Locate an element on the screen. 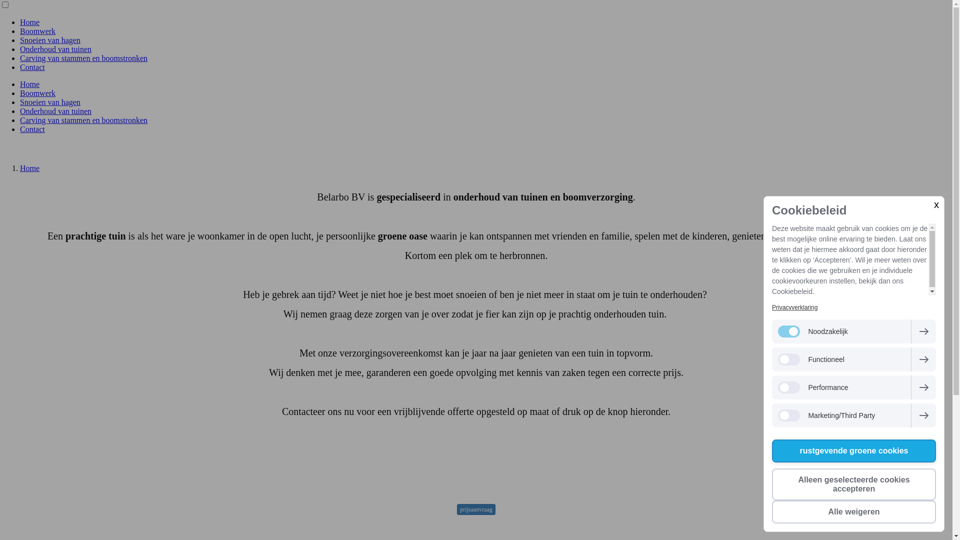 This screenshot has height=540, width=960. Boomwerk is located at coordinates (38, 31).